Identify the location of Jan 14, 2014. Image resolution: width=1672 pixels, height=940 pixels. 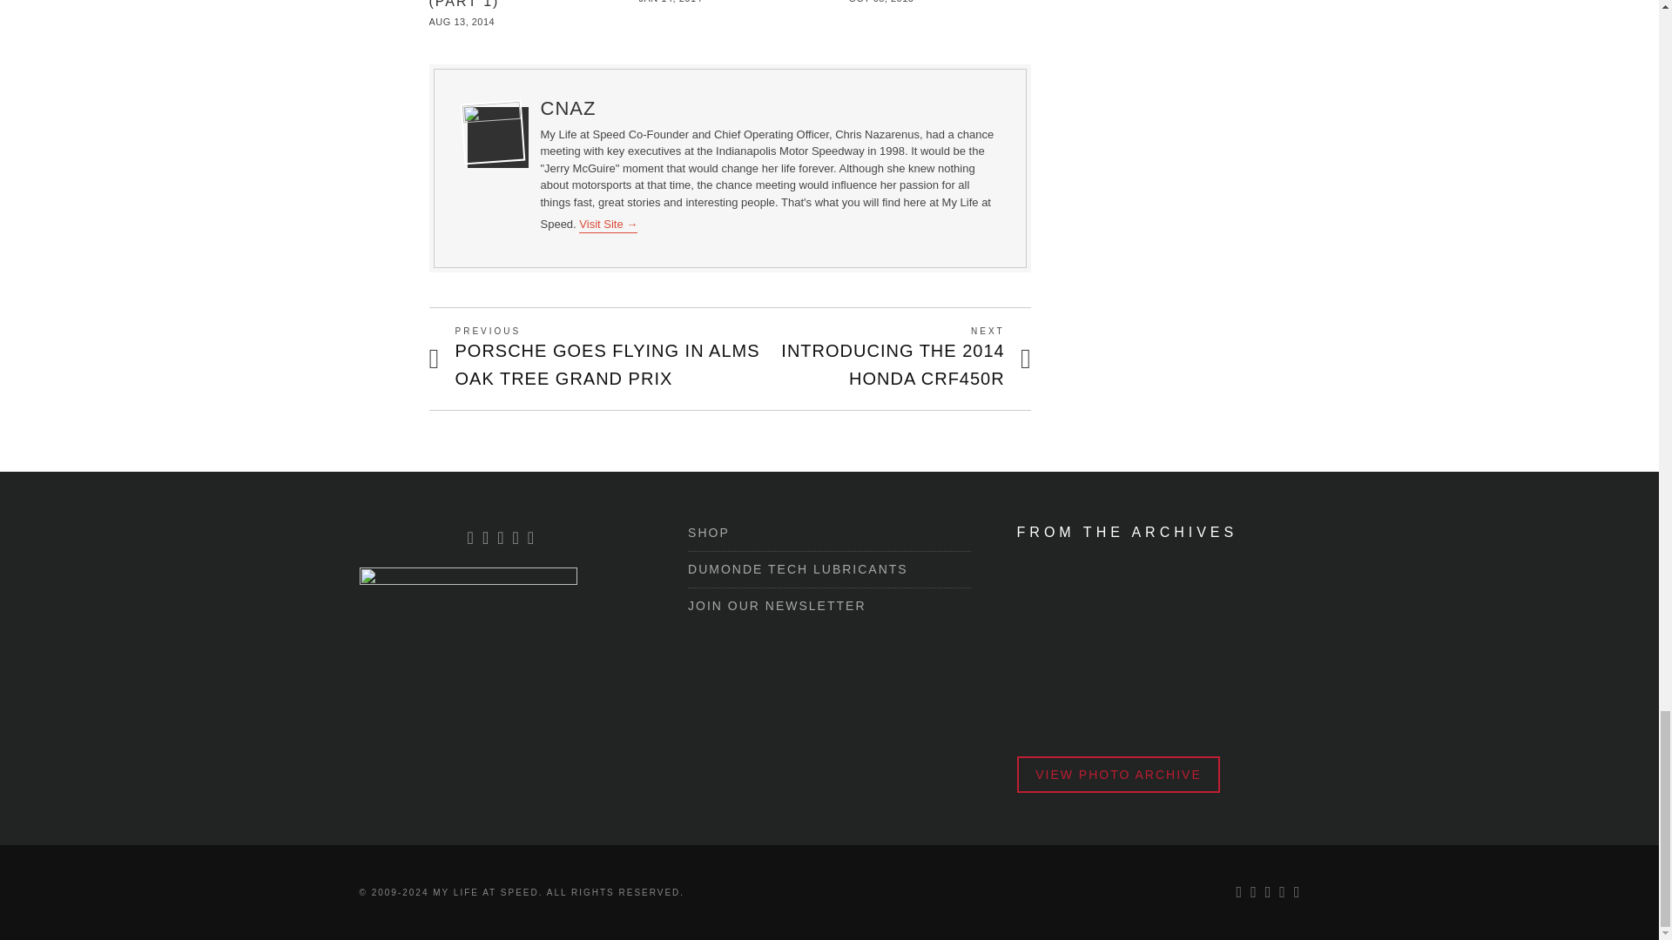
(671, 2).